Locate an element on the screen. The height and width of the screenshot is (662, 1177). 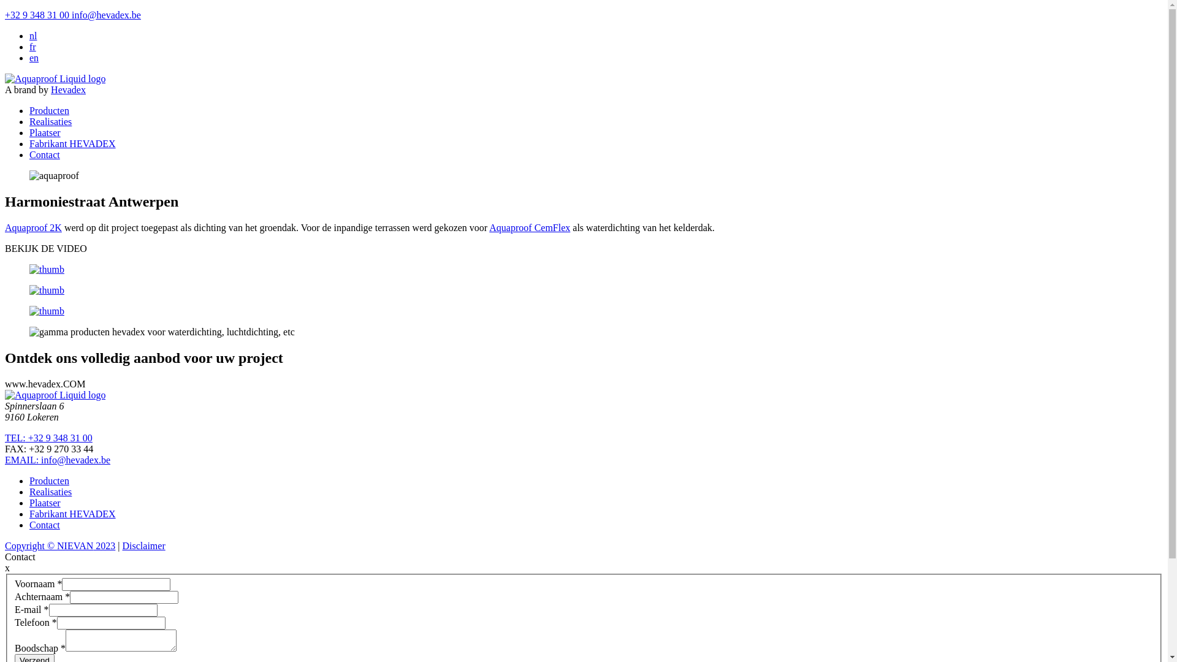
+32 9 348 31 00 is located at coordinates (37, 15).